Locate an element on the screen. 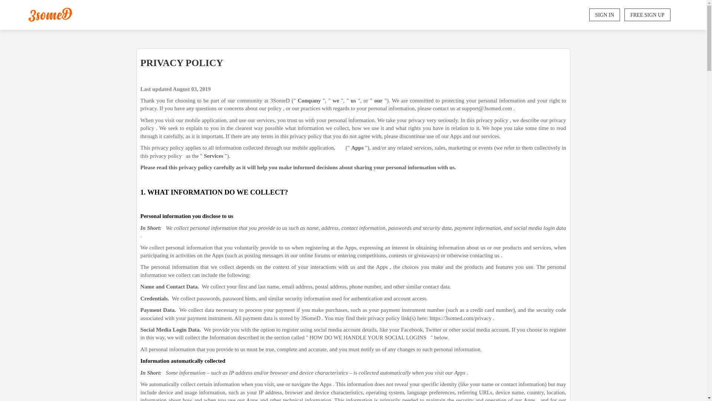 This screenshot has width=712, height=401. FREE SIGN UP is located at coordinates (647, 15).